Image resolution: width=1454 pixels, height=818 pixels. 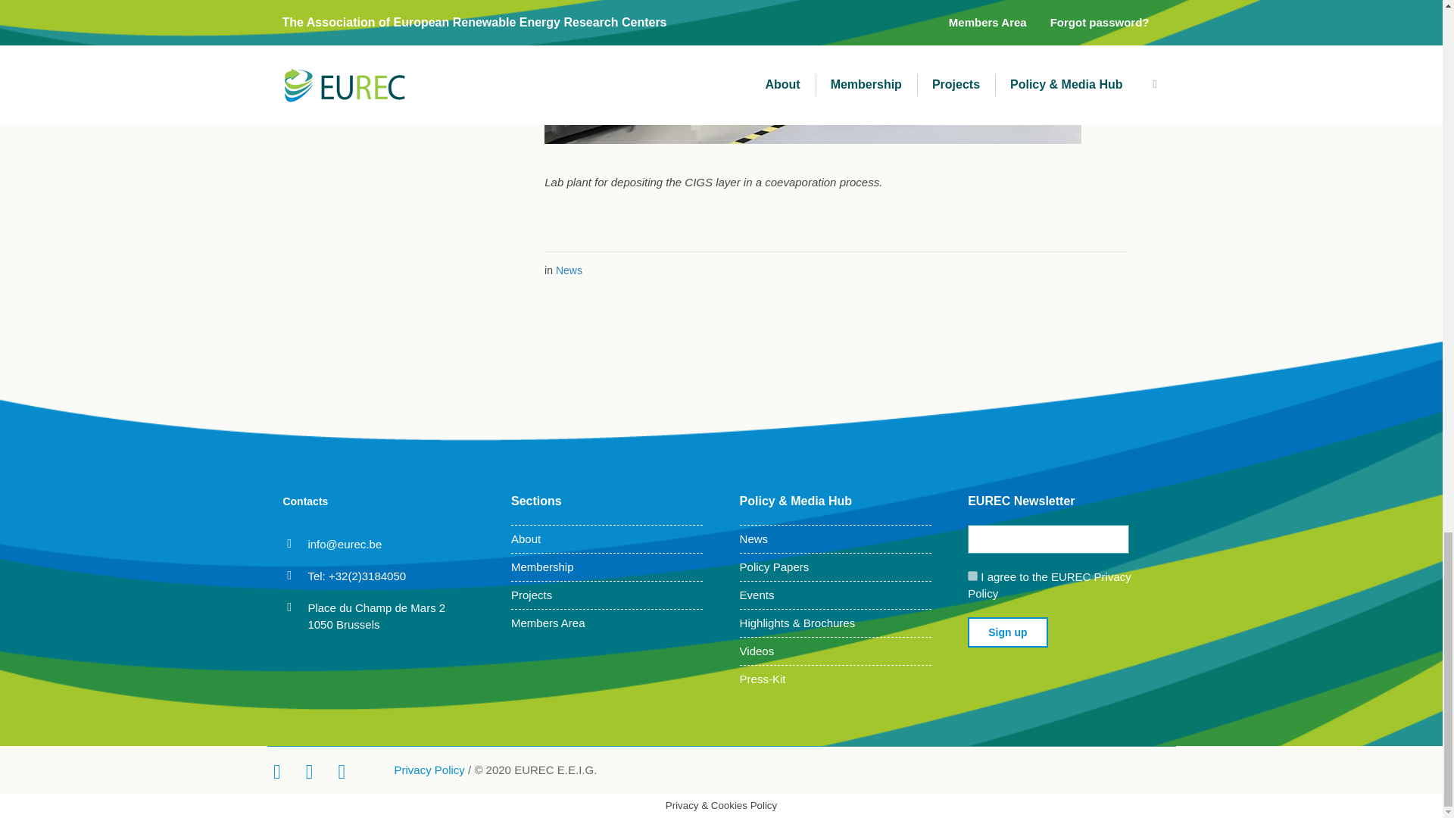 I want to click on LinkedIn, so click(x=306, y=771).